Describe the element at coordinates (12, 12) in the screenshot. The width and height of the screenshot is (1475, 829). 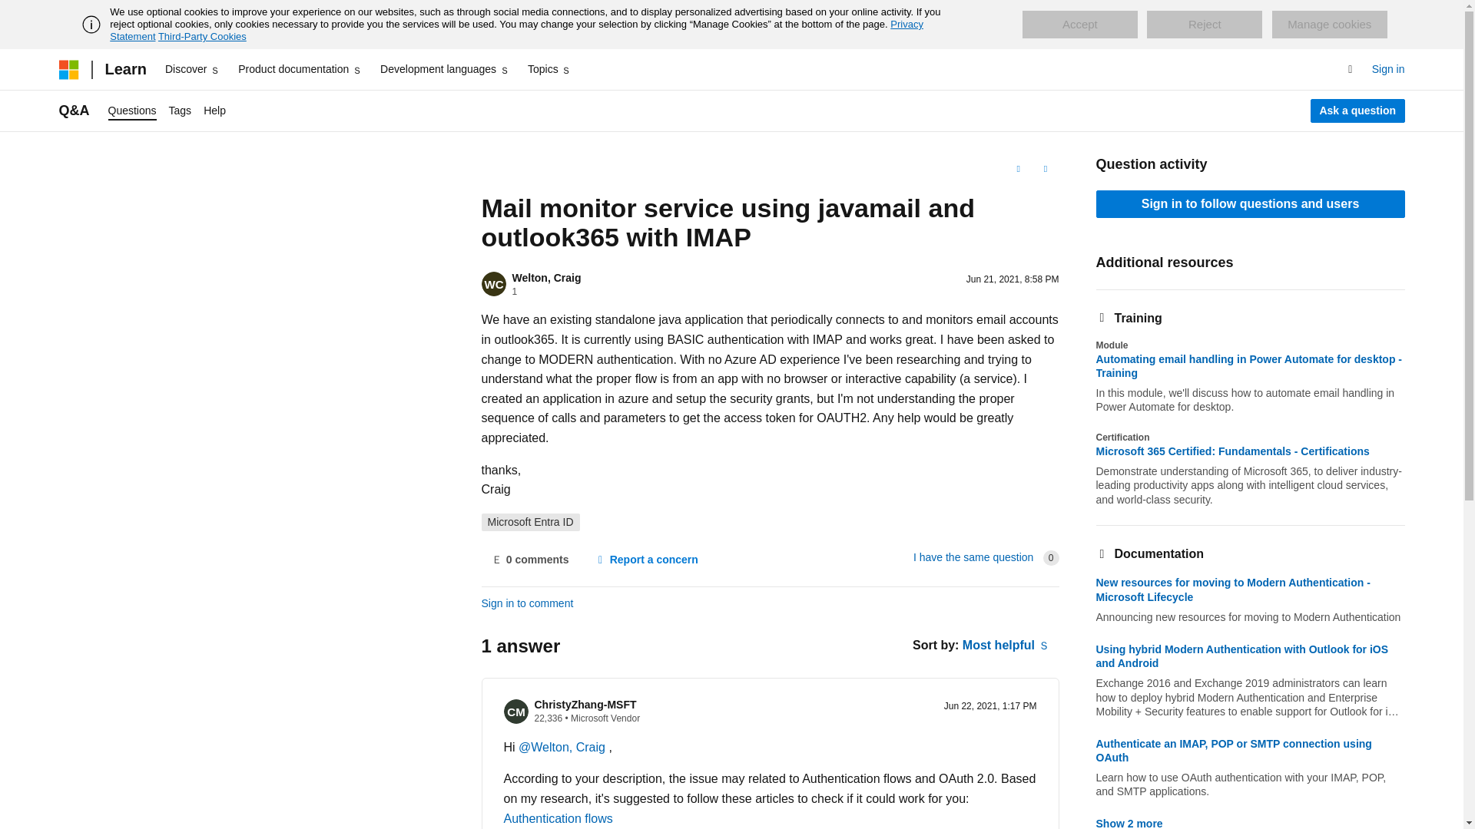
I see `Skip to main content` at that location.